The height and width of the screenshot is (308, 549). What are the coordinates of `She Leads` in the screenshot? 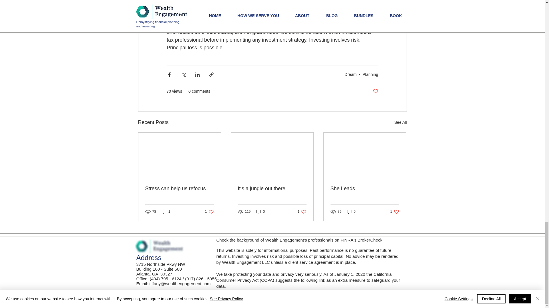 It's located at (302, 212).